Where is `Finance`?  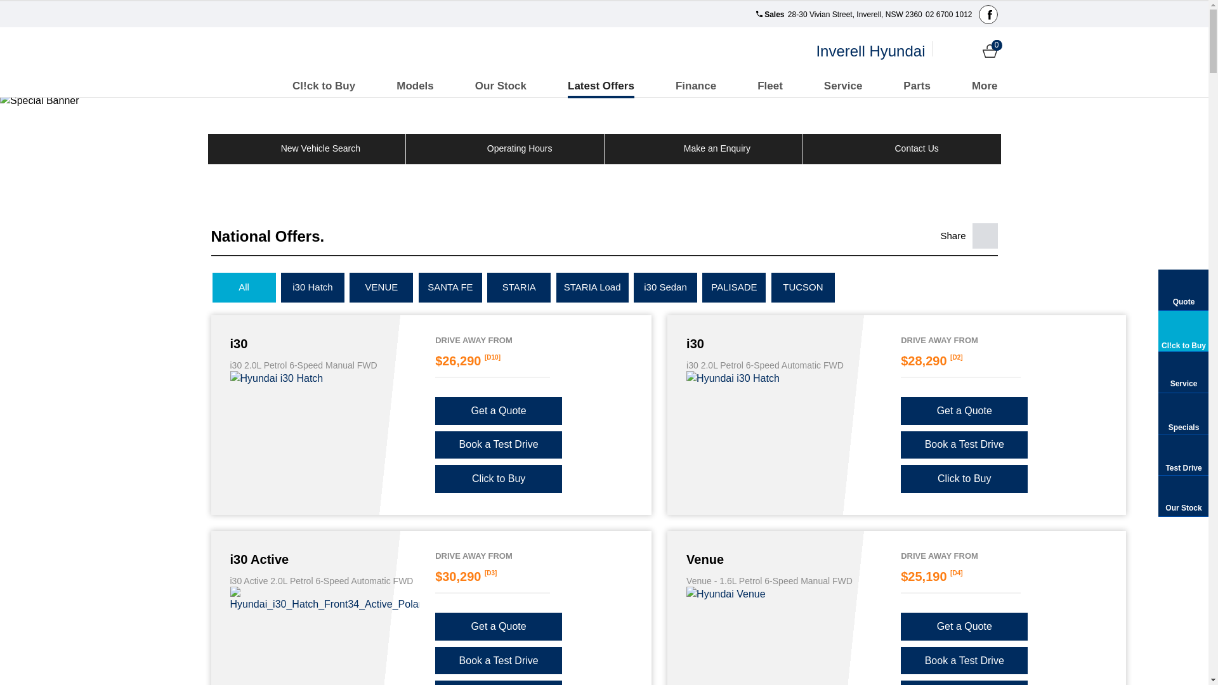
Finance is located at coordinates (696, 86).